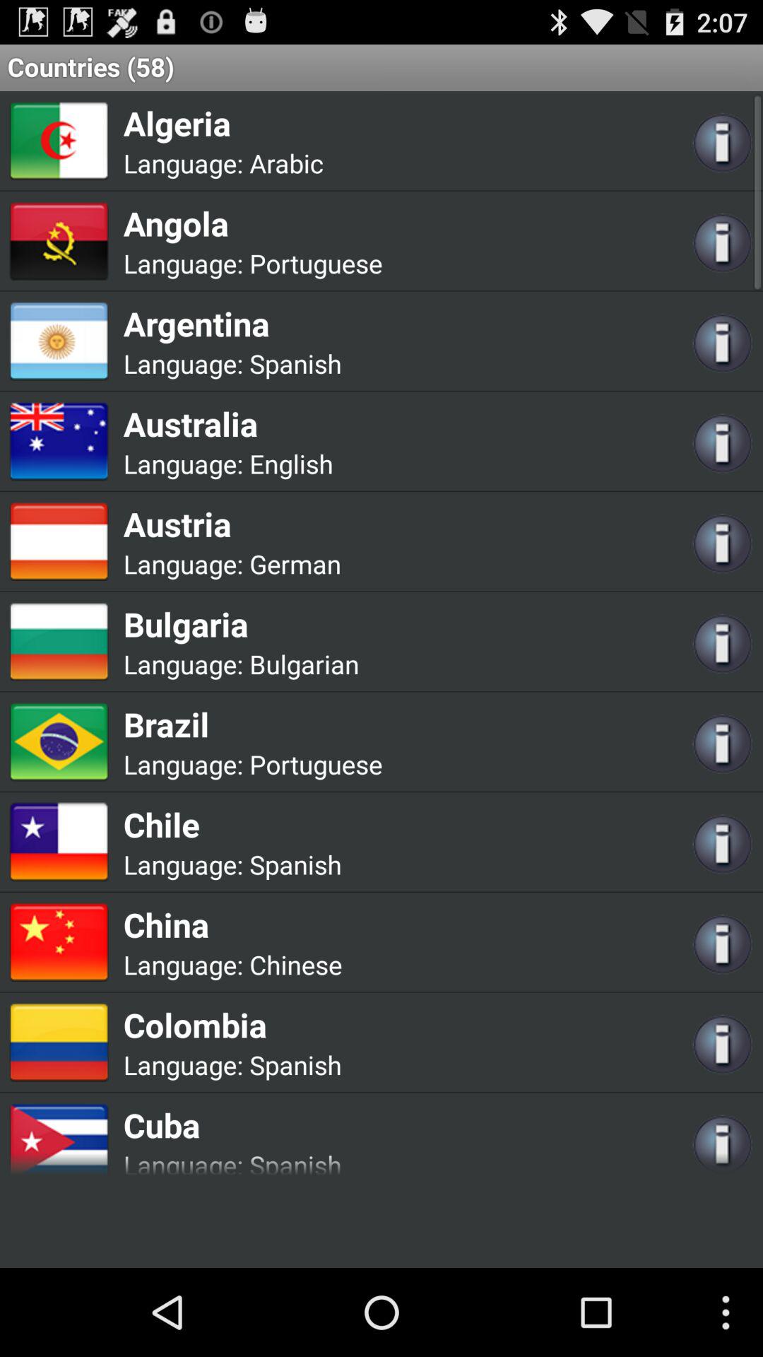 The image size is (763, 1357). Describe the element at coordinates (232, 1125) in the screenshot. I see `turn off the icon above language:  app` at that location.